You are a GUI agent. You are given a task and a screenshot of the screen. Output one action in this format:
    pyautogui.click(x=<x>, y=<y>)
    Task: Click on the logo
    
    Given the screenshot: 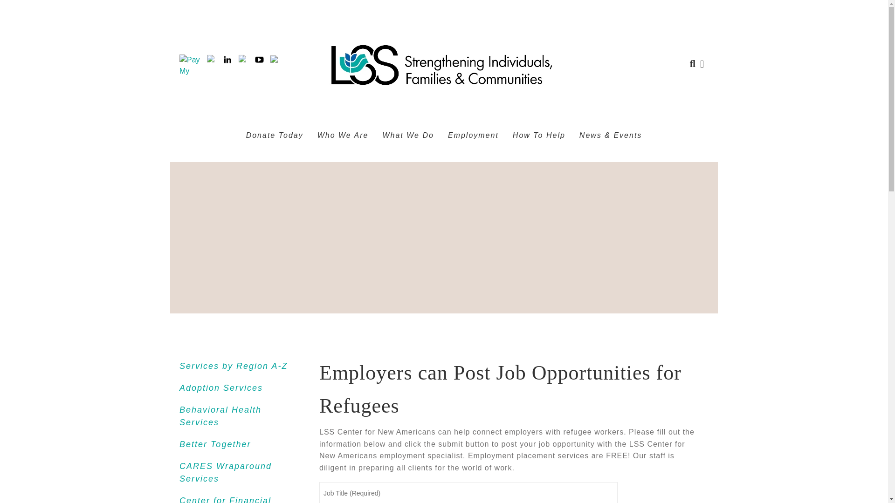 What is the action you would take?
    pyautogui.click(x=442, y=64)
    